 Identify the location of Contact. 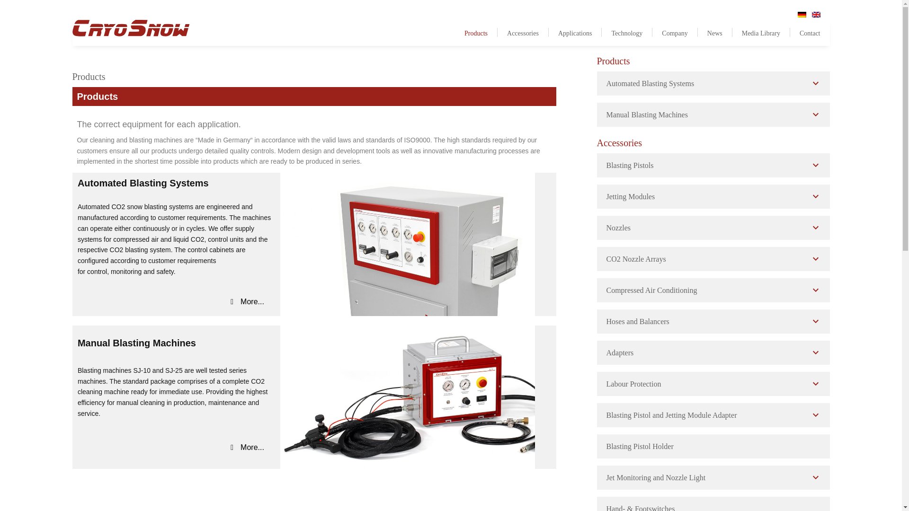
(805, 32).